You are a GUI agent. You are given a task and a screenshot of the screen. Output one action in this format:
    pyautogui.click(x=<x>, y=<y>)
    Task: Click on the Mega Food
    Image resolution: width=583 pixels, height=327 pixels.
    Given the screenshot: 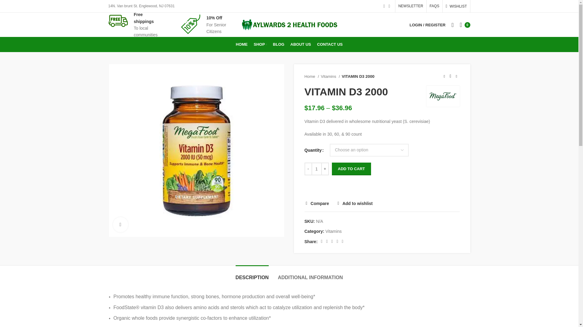 What is the action you would take?
    pyautogui.click(x=443, y=96)
    